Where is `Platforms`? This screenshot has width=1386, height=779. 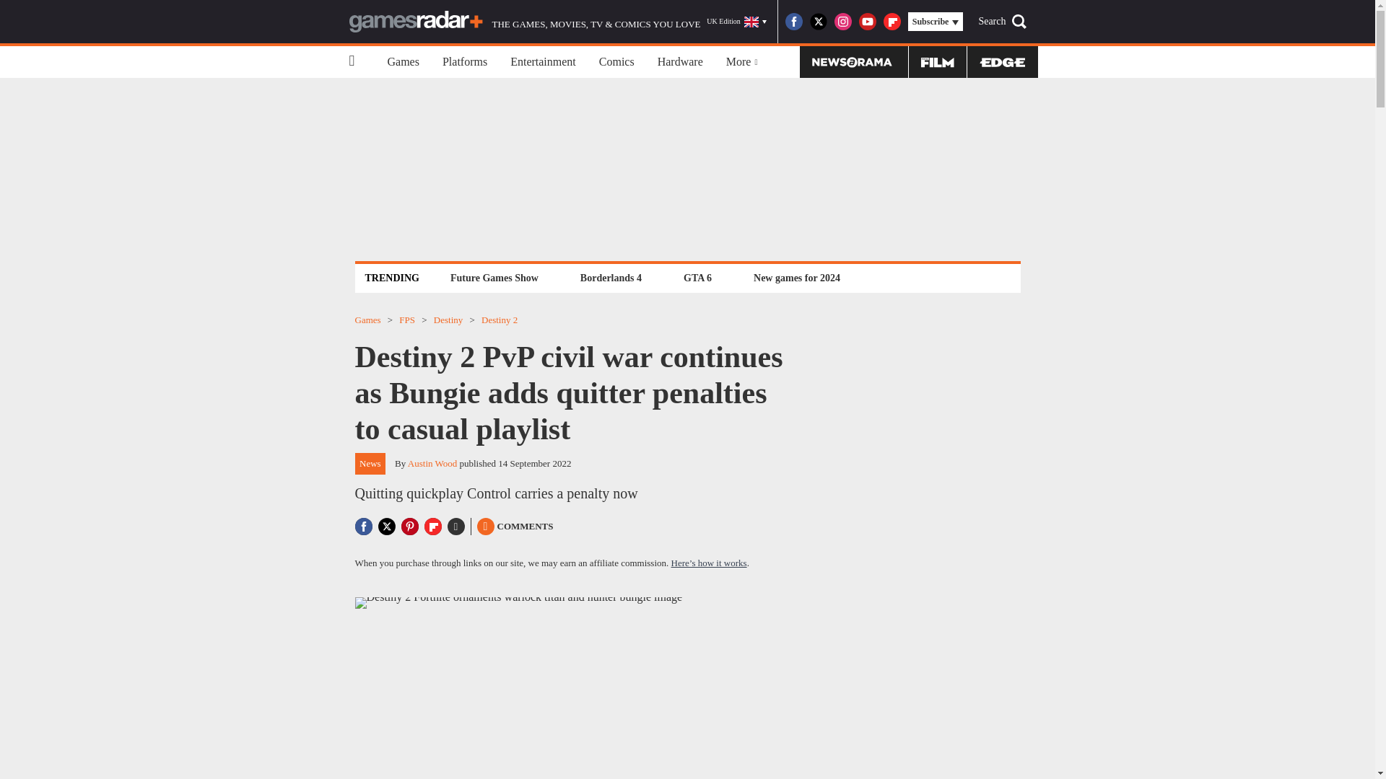 Platforms is located at coordinates (465, 62).